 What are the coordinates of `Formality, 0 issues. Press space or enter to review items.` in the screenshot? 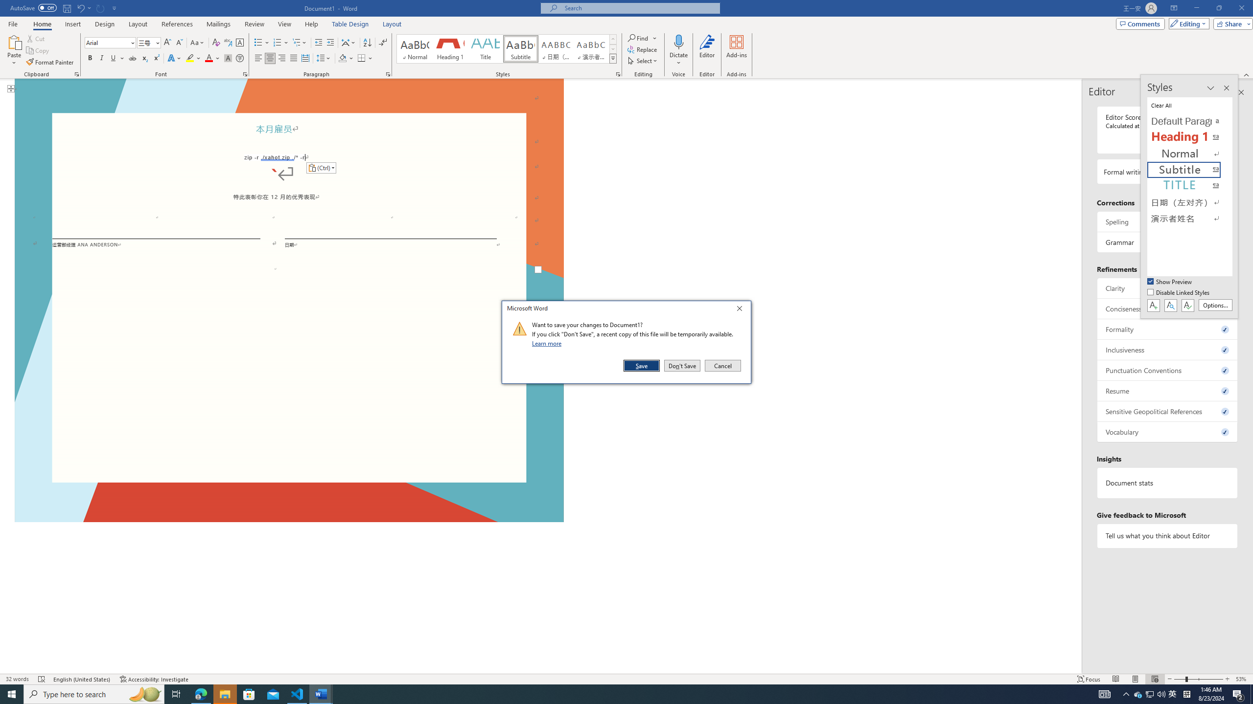 It's located at (1168, 329).